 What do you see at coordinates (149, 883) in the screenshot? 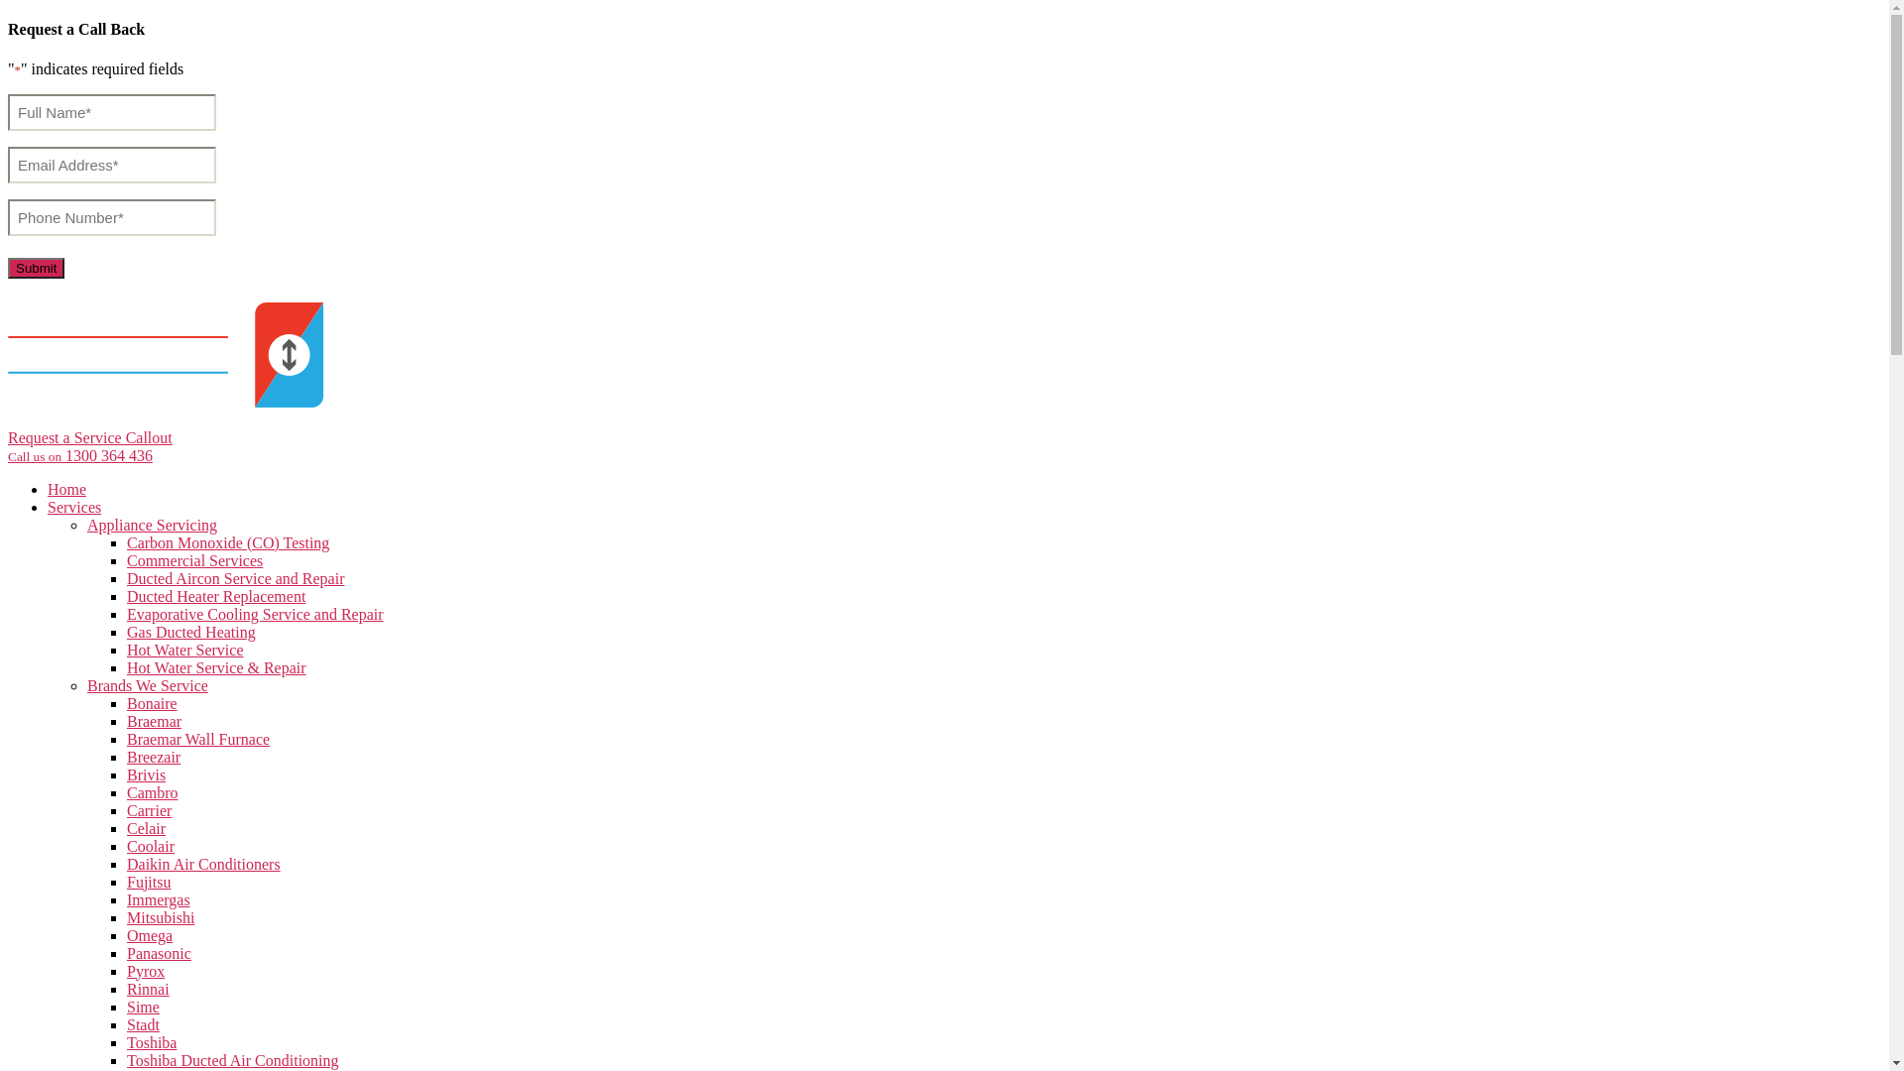
I see `Fujitsu` at bounding box center [149, 883].